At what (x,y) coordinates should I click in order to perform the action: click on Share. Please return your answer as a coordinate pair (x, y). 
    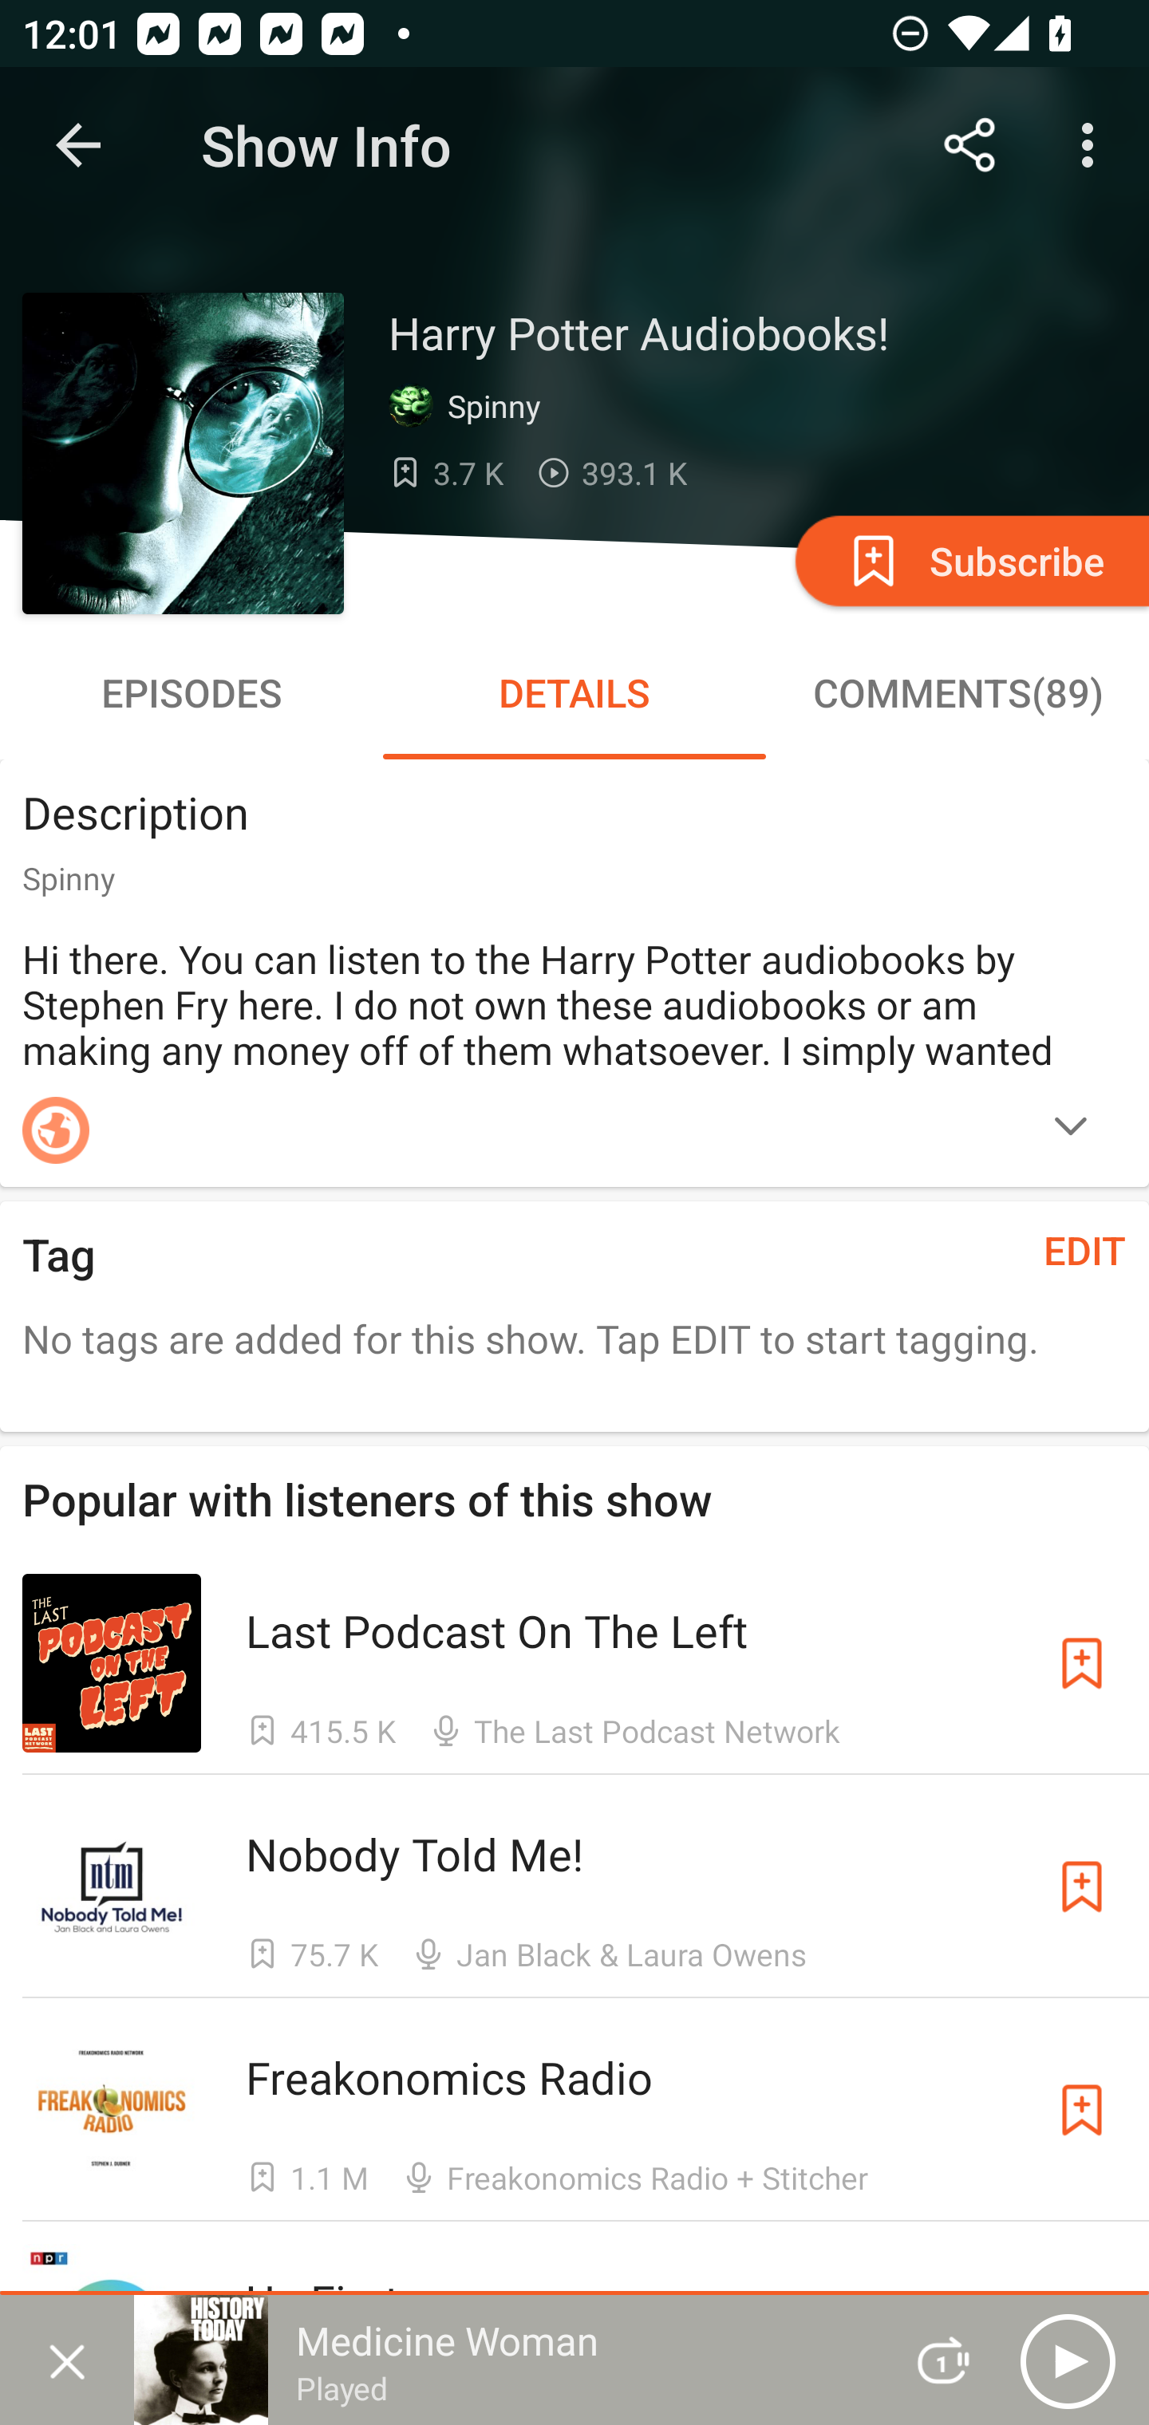
    Looking at the image, I should click on (970, 145).